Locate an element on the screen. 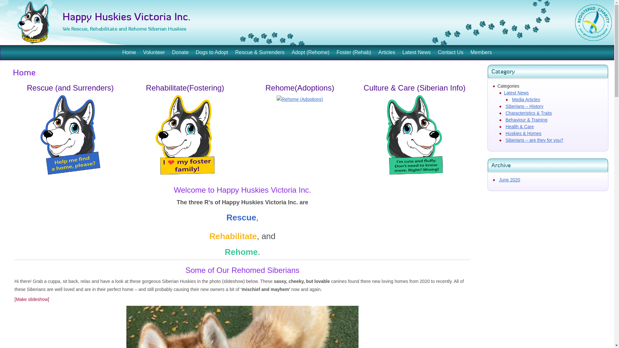 This screenshot has height=348, width=619. Rehome(Adoptions) is located at coordinates (300, 88).